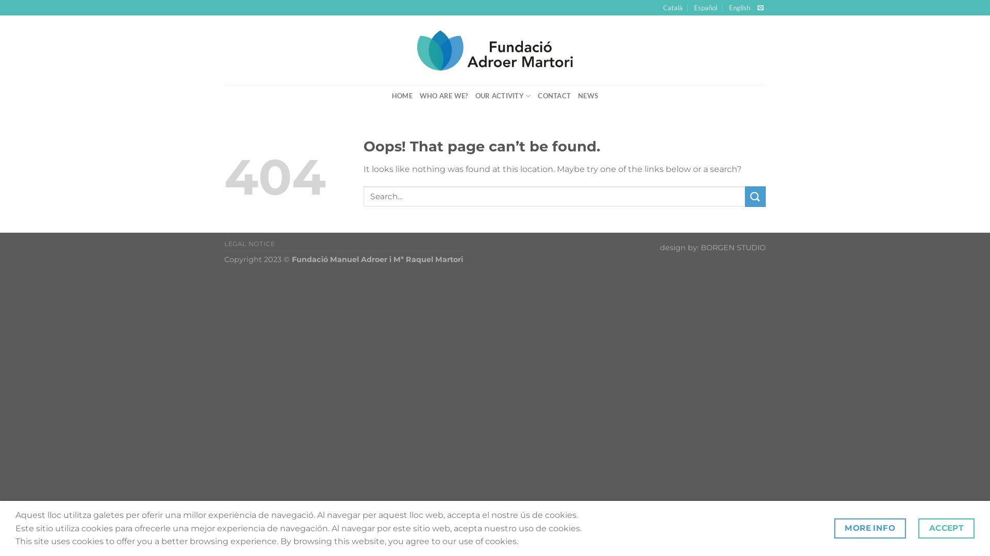  I want to click on OUR ACTIVITY, so click(503, 96).